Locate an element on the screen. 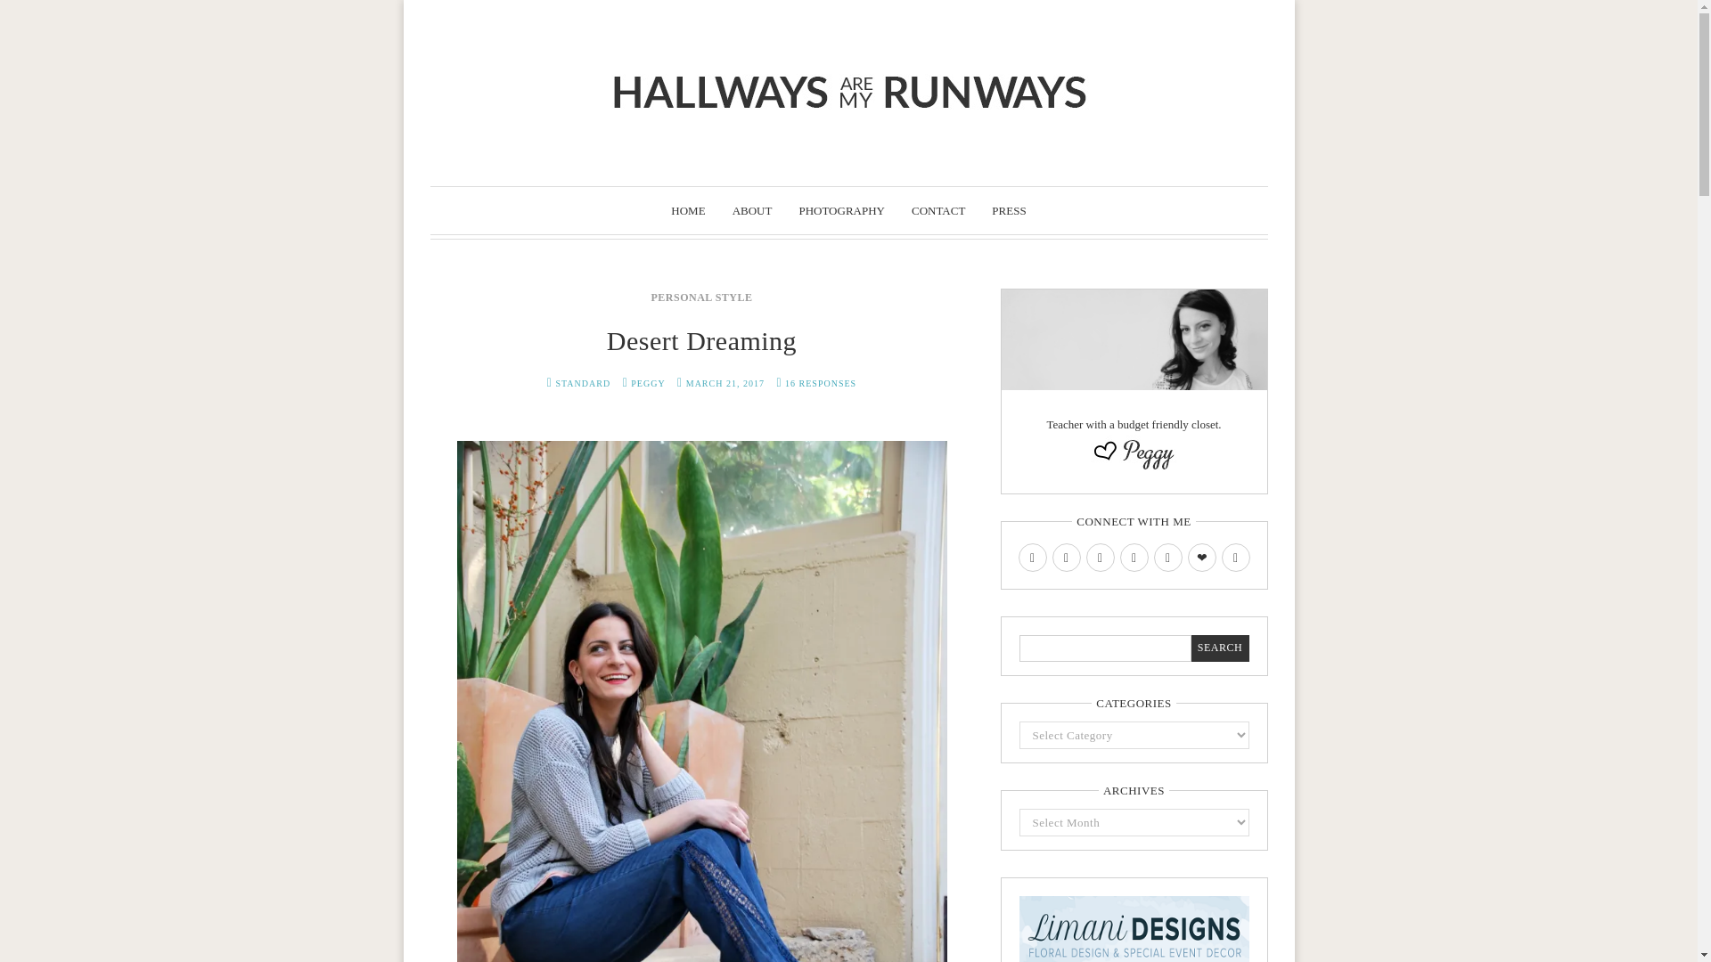 This screenshot has height=962, width=1711. PERSONAL STYLE is located at coordinates (700, 298).